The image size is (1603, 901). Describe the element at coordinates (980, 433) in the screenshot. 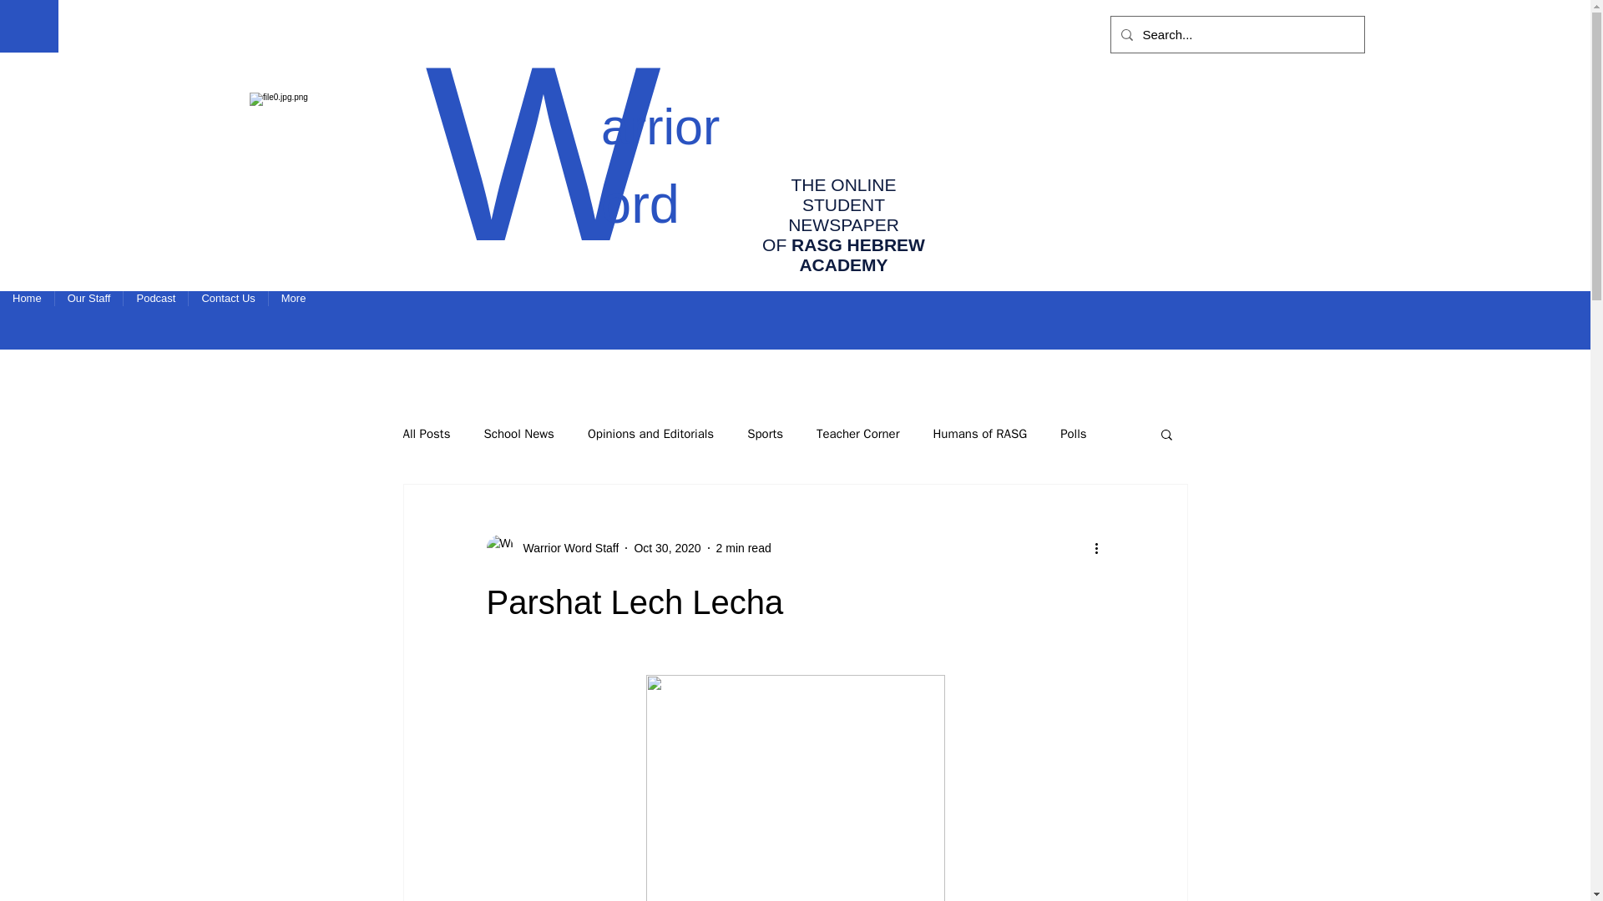

I see `Humans of RASG` at that location.